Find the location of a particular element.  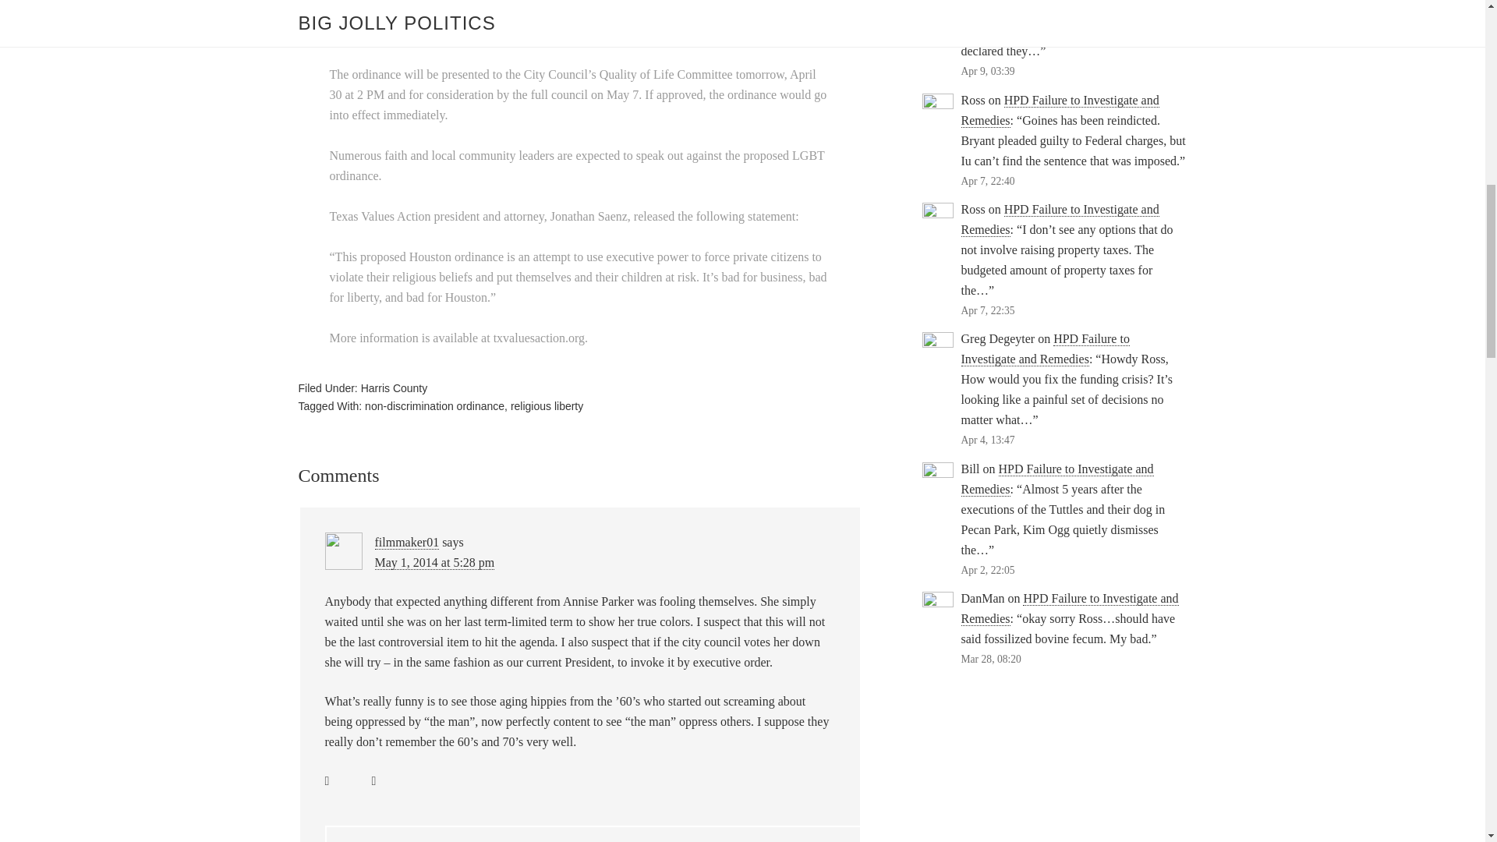

religious liberty is located at coordinates (547, 406).